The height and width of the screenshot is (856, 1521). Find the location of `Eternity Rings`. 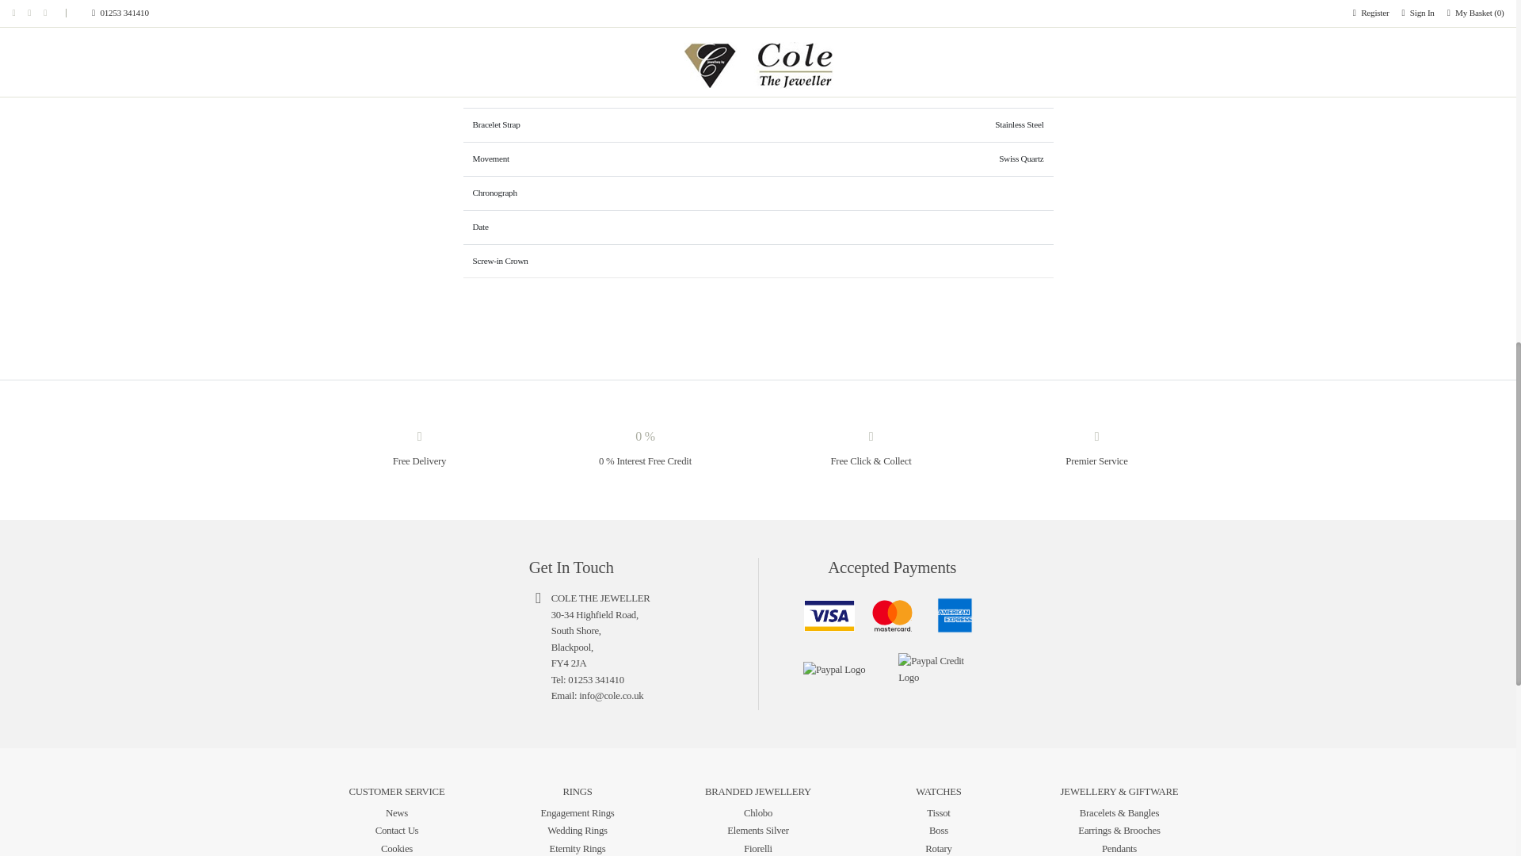

Eternity Rings is located at coordinates (577, 848).